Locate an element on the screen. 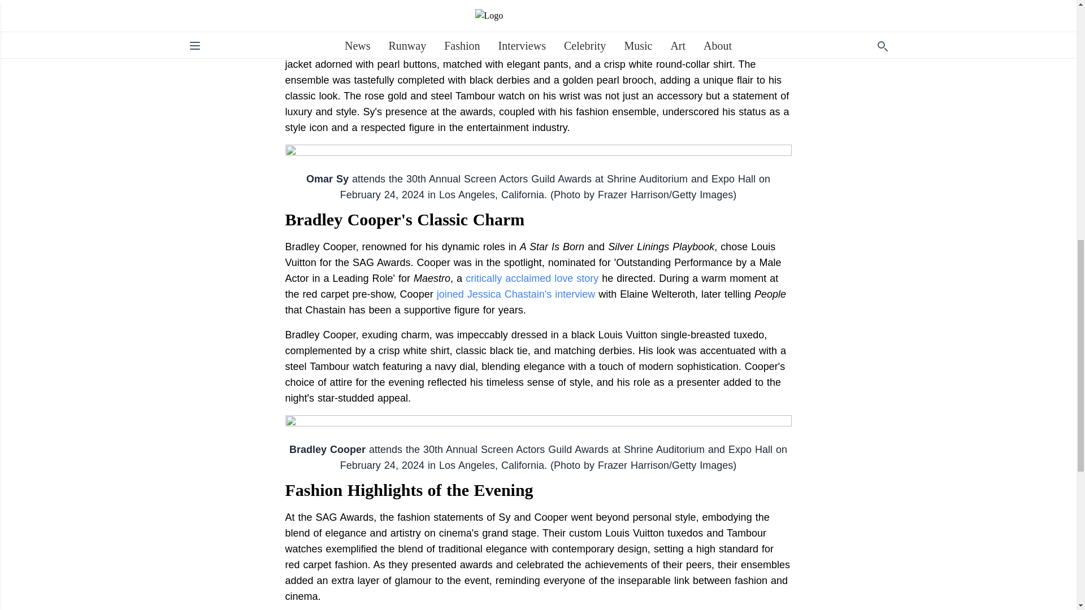 The height and width of the screenshot is (610, 1085). critically acclaimed love story is located at coordinates (532, 278).